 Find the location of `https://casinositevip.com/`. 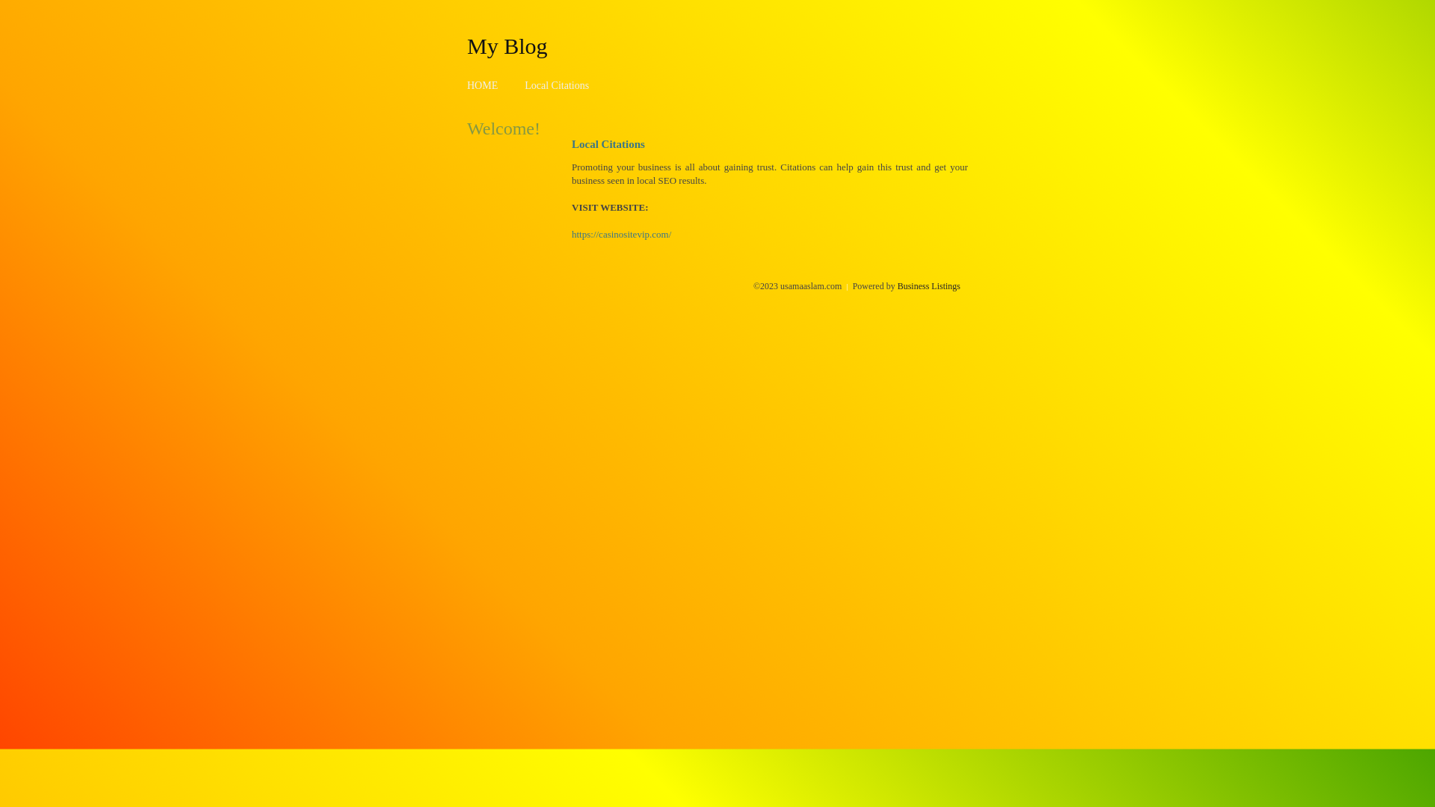

https://casinositevip.com/ is located at coordinates (622, 235).